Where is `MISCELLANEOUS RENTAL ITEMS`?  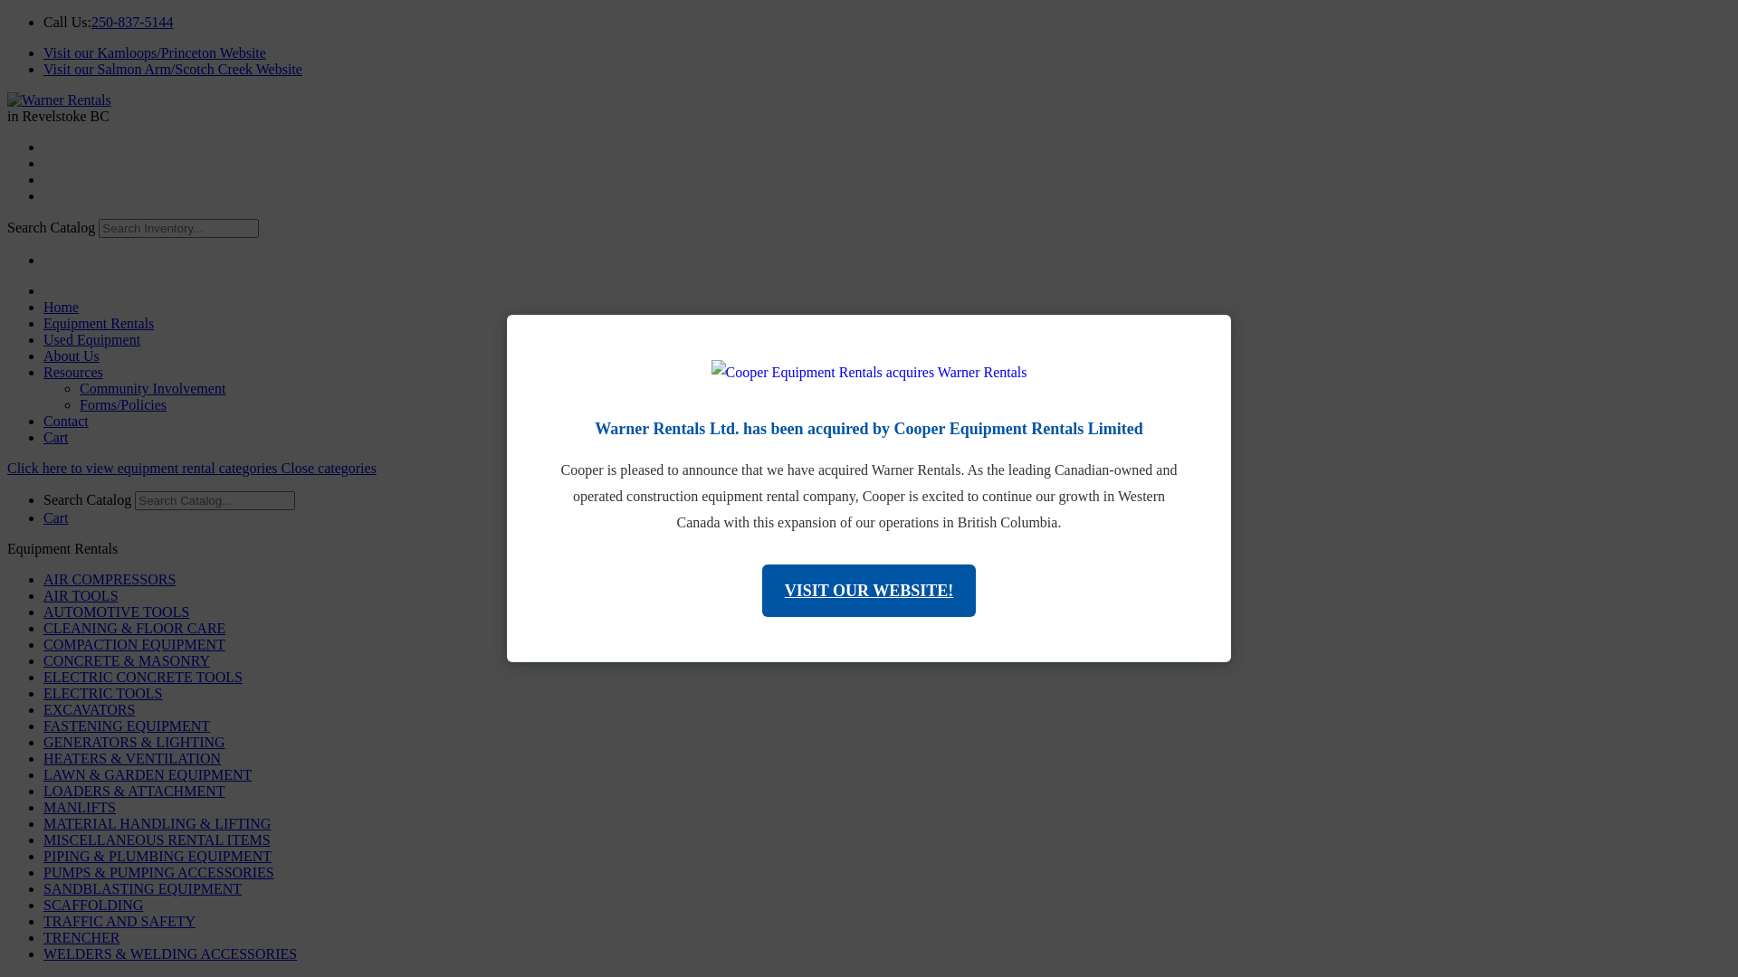 MISCELLANEOUS RENTAL ITEMS is located at coordinates (158, 839).